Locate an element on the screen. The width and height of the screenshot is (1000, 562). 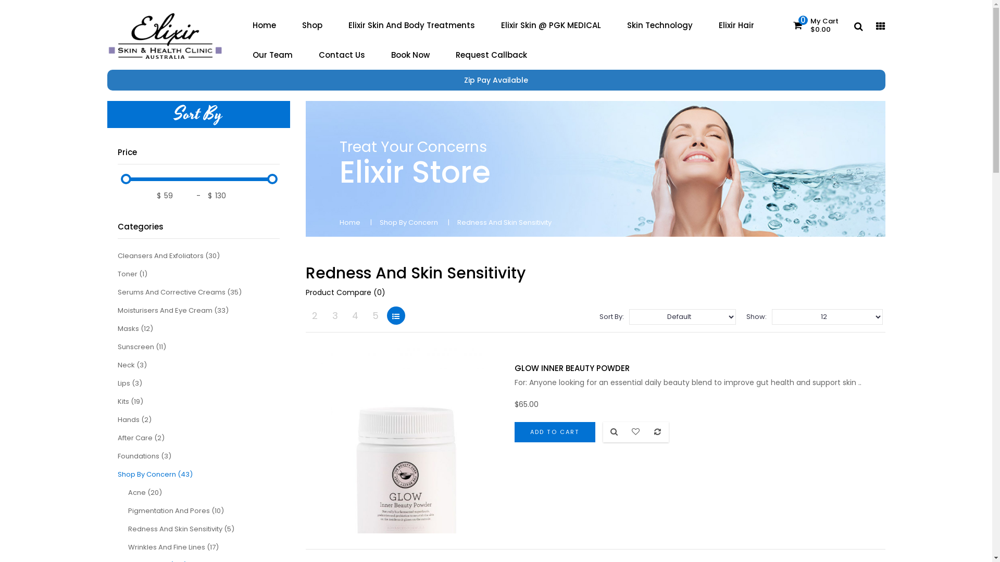
Book Now is located at coordinates (410, 54).